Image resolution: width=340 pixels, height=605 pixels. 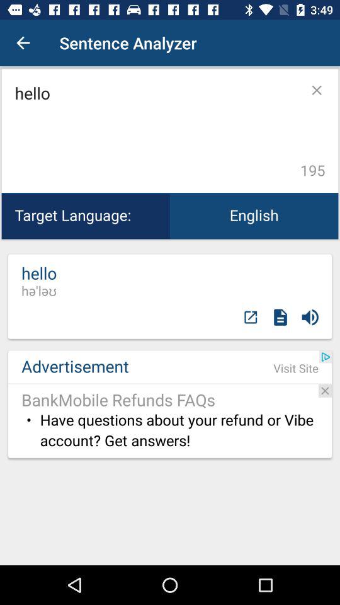 What do you see at coordinates (23, 43) in the screenshot?
I see `open item above hello icon` at bounding box center [23, 43].